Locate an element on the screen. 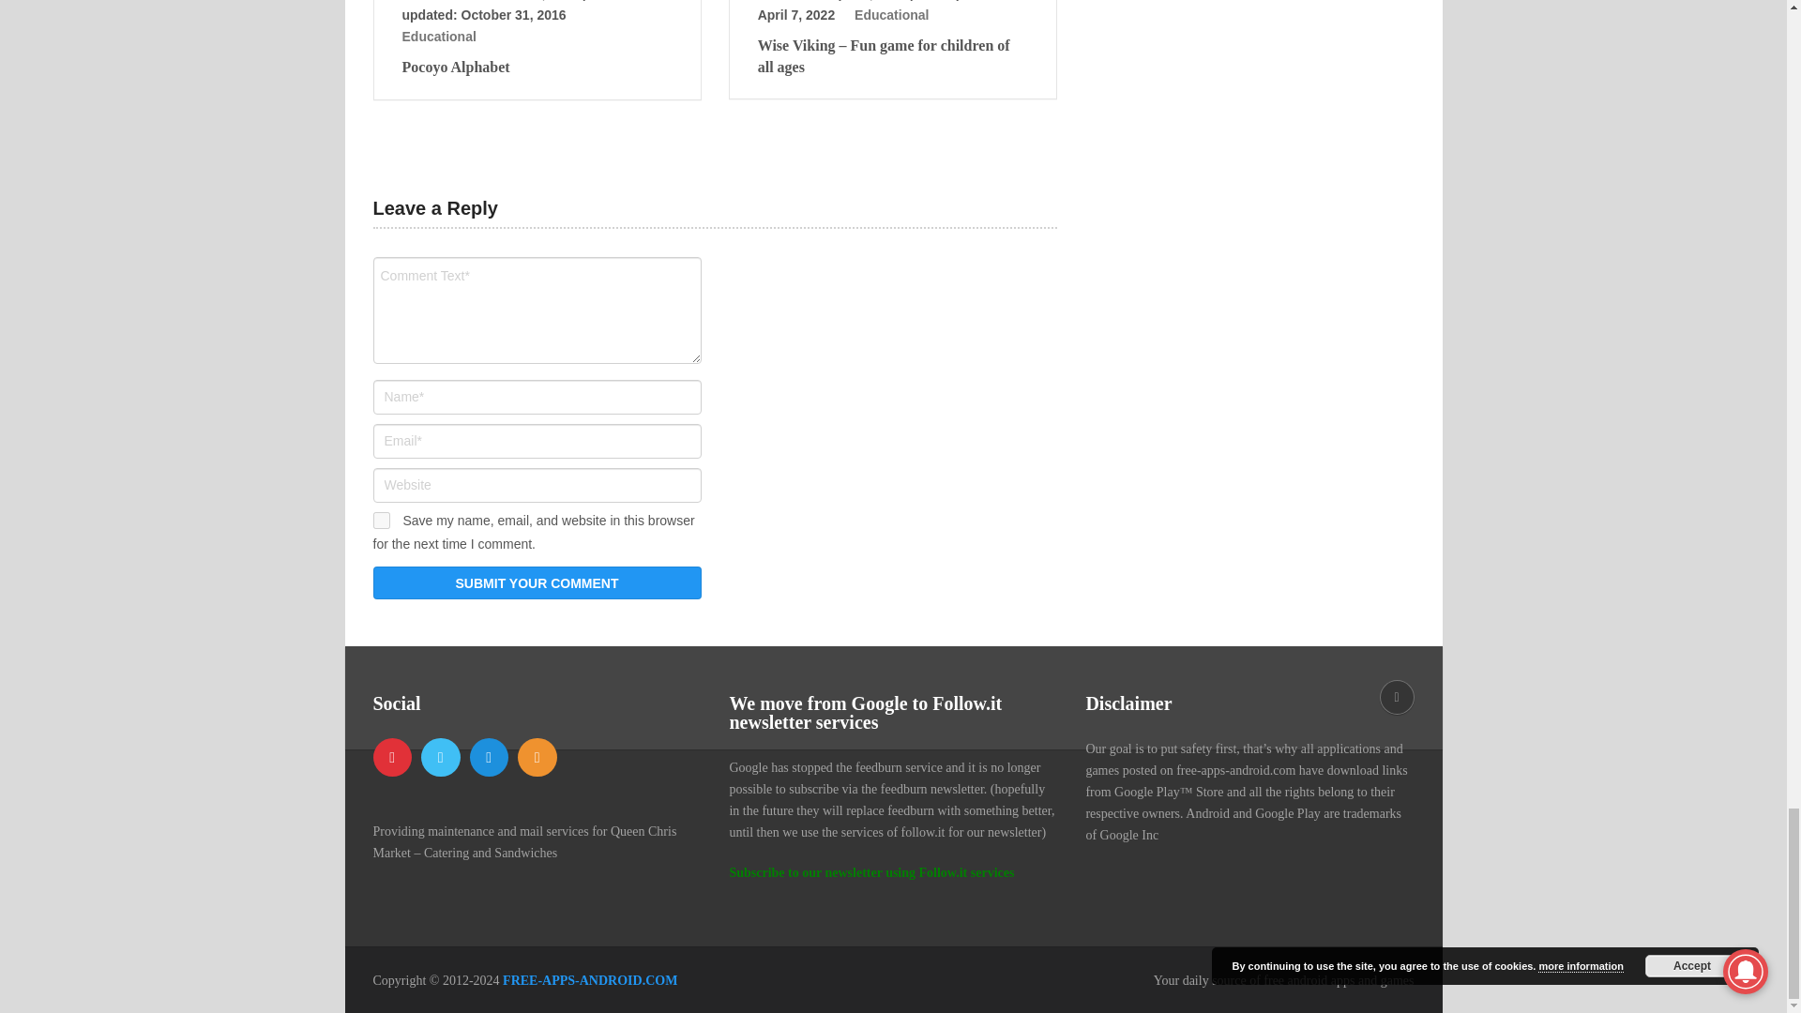 This screenshot has height=1013, width=1801. View all posts in Educational is located at coordinates (891, 14).